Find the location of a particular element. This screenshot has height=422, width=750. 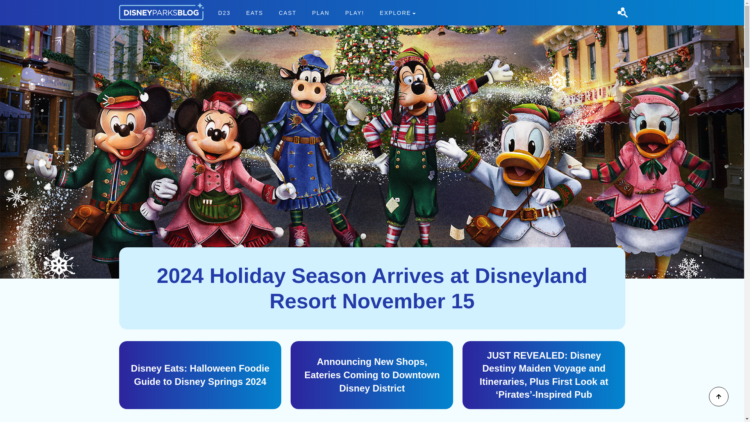

Disney Eats: Halloween Foodie Guide to Disney Springs 2024 is located at coordinates (224, 13).